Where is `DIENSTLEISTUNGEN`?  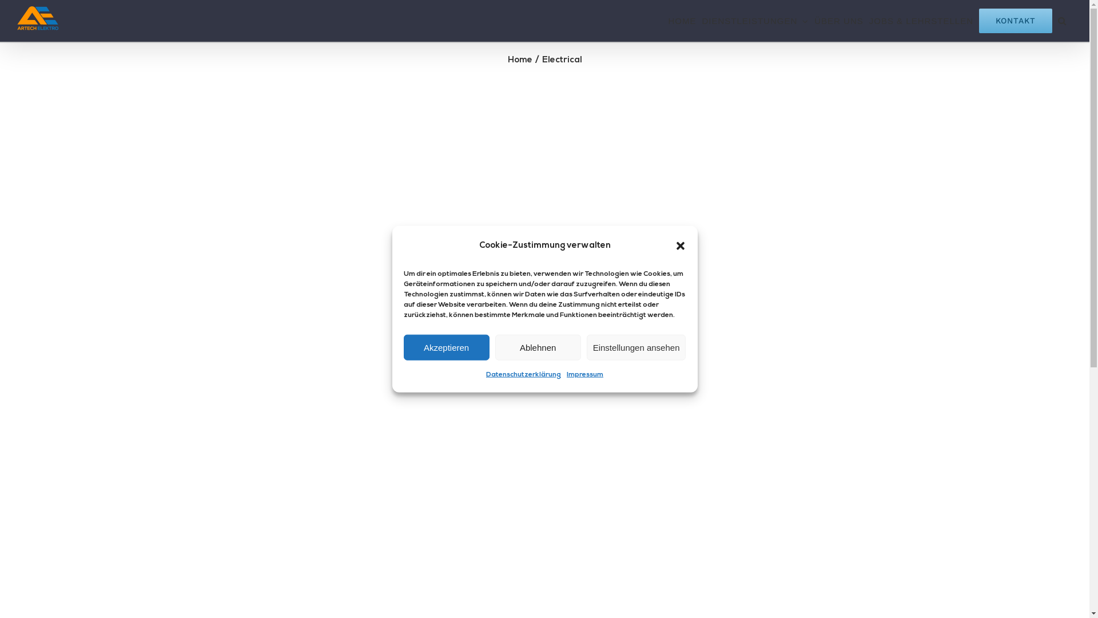 DIENSTLEISTUNGEN is located at coordinates (755, 21).